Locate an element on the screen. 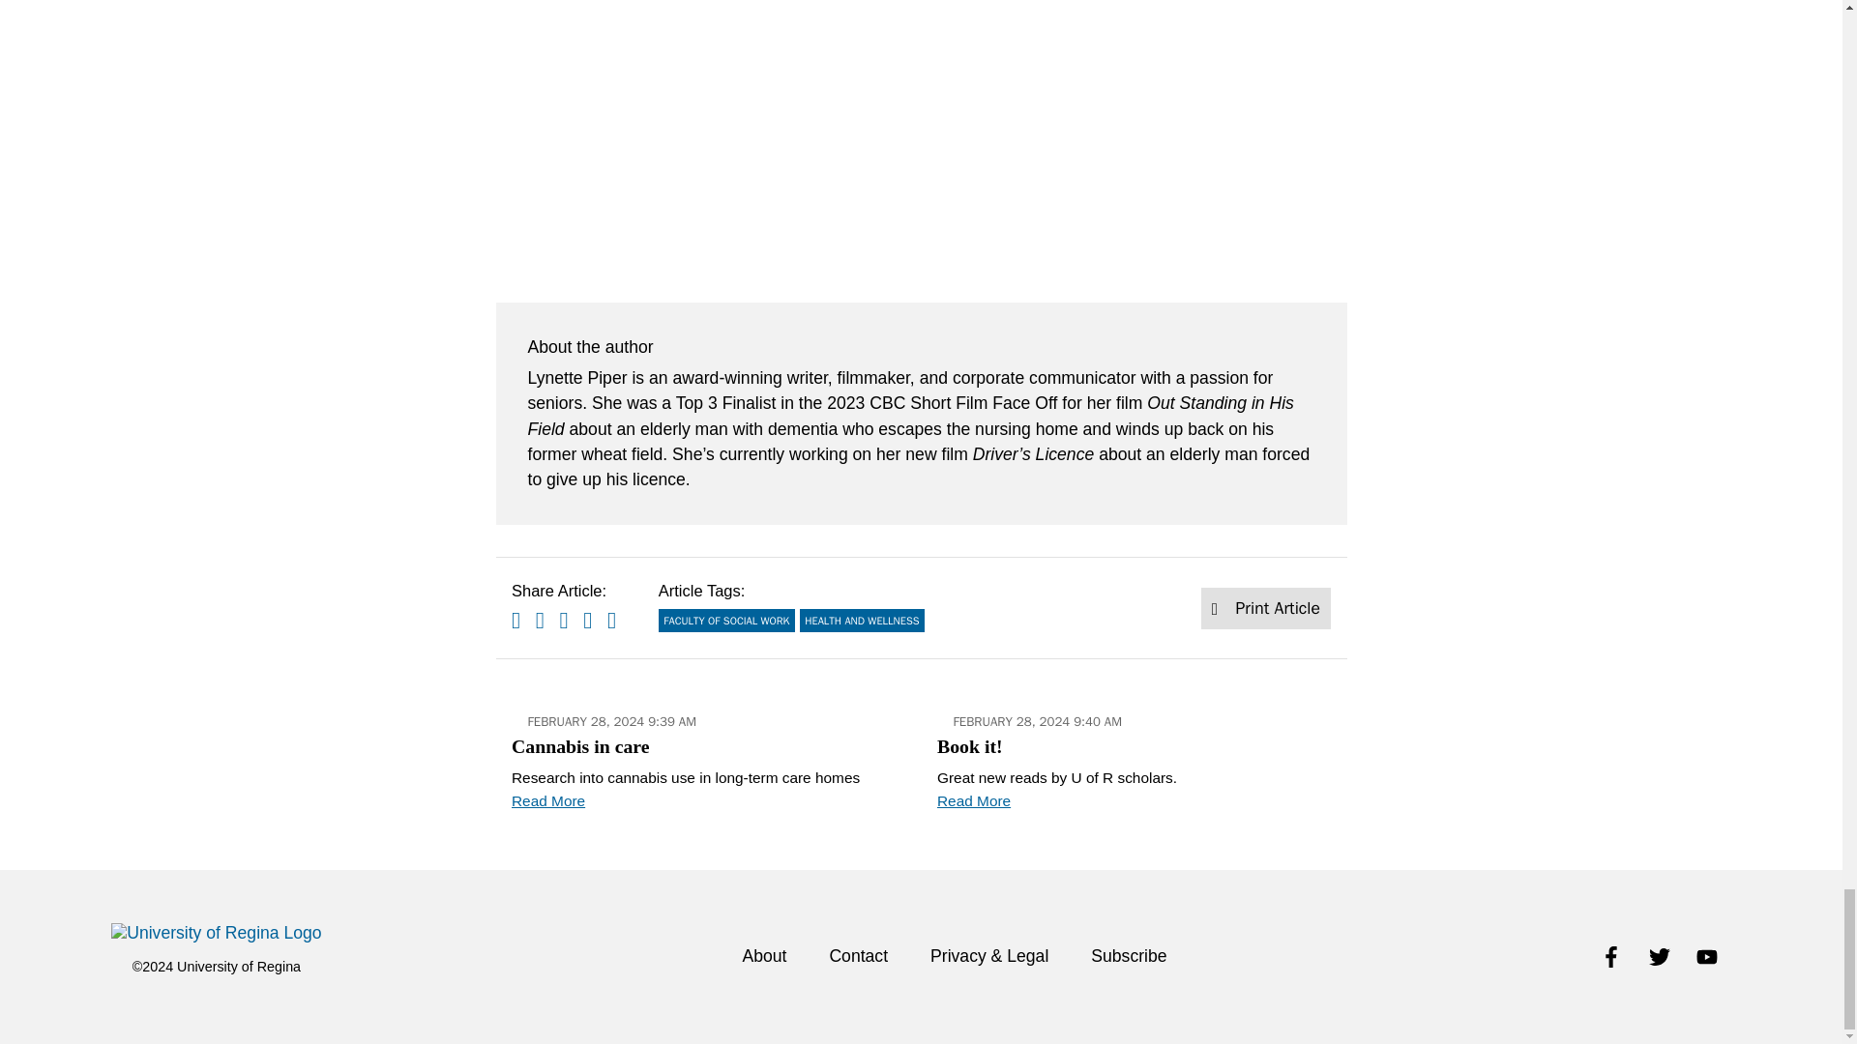 The image size is (1857, 1044). Cannabis in care is located at coordinates (708, 759).